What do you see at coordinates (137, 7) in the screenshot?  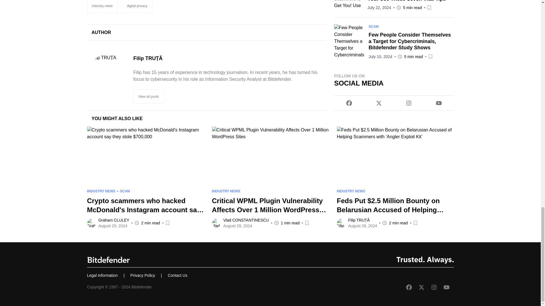 I see `Digital Privacy` at bounding box center [137, 7].